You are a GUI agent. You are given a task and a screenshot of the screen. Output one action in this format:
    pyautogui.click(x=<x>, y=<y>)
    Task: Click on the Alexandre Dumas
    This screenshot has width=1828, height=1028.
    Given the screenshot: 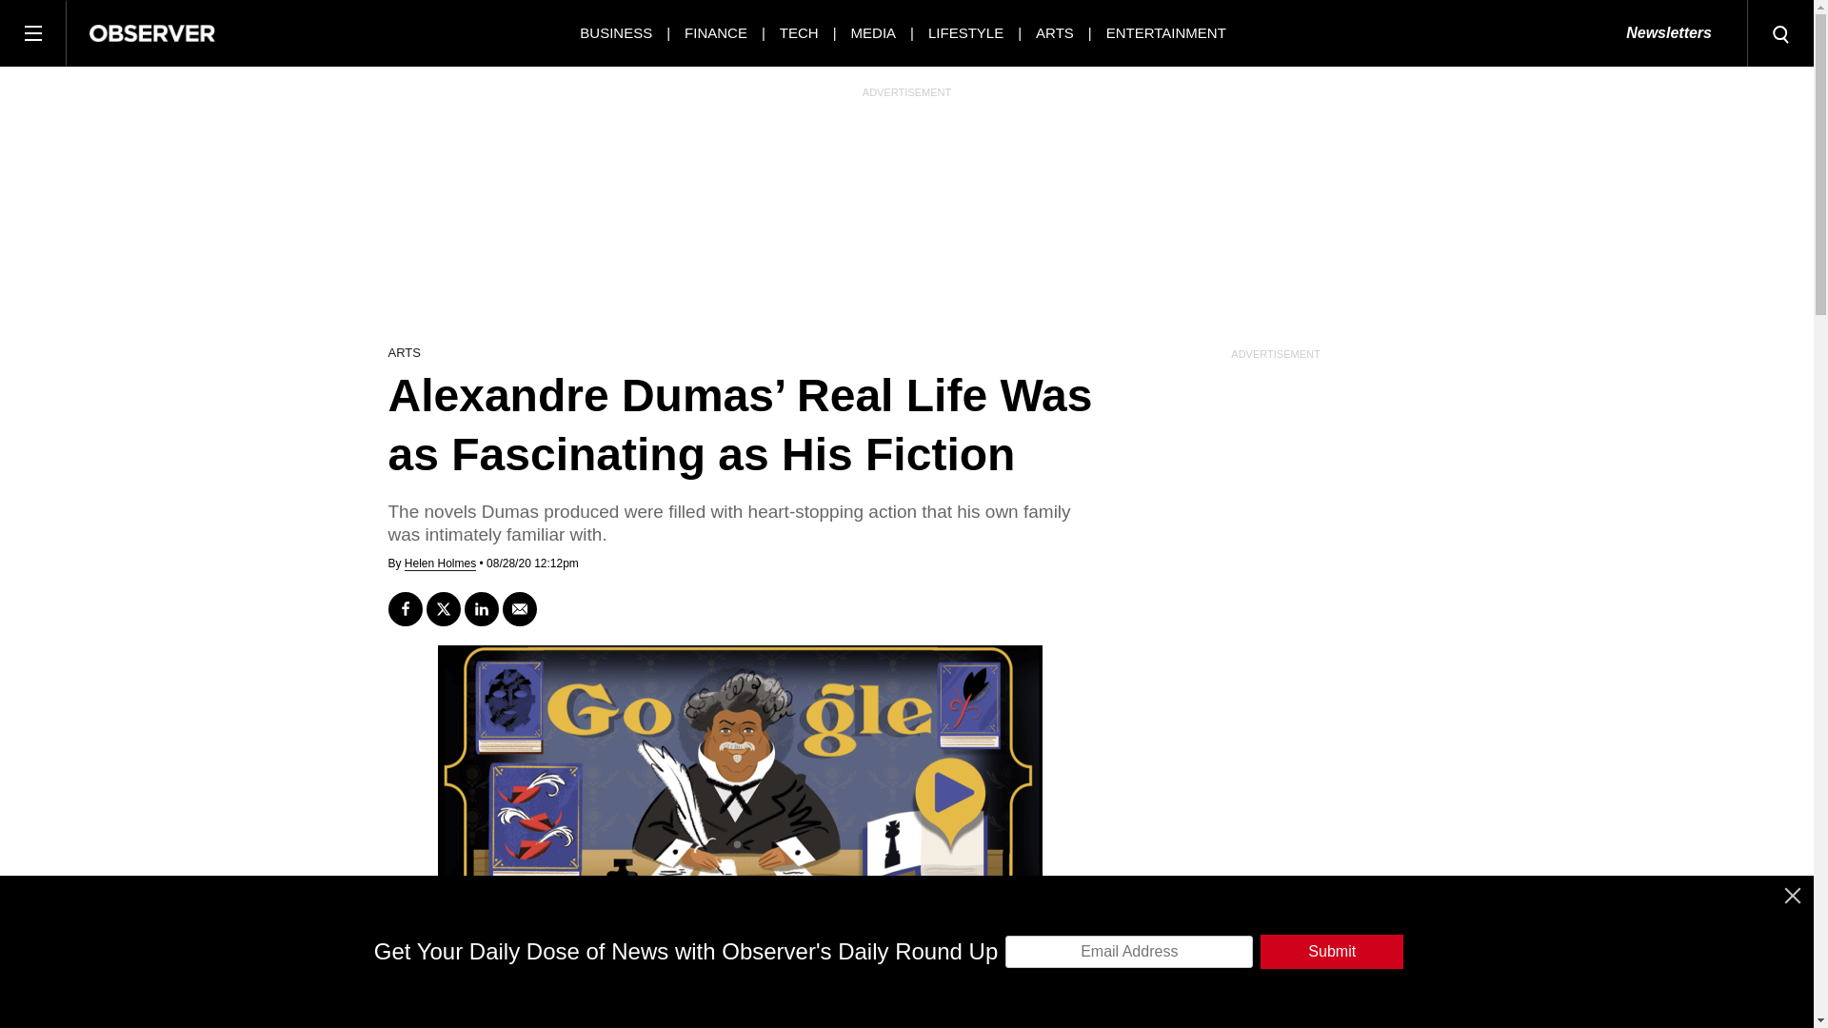 What is the action you would take?
    pyautogui.click(x=627, y=968)
    